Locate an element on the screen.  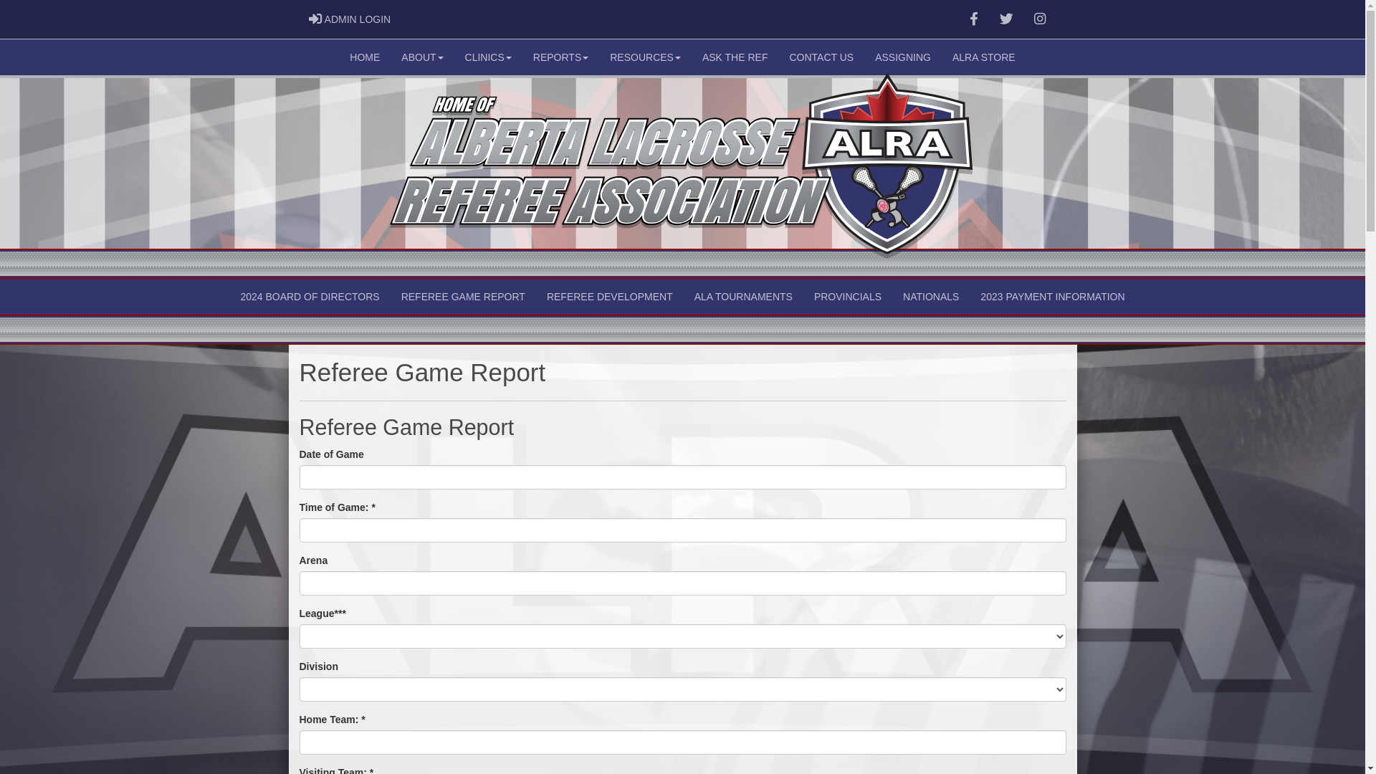
REFEREE DEVELOPMENT is located at coordinates (610, 297).